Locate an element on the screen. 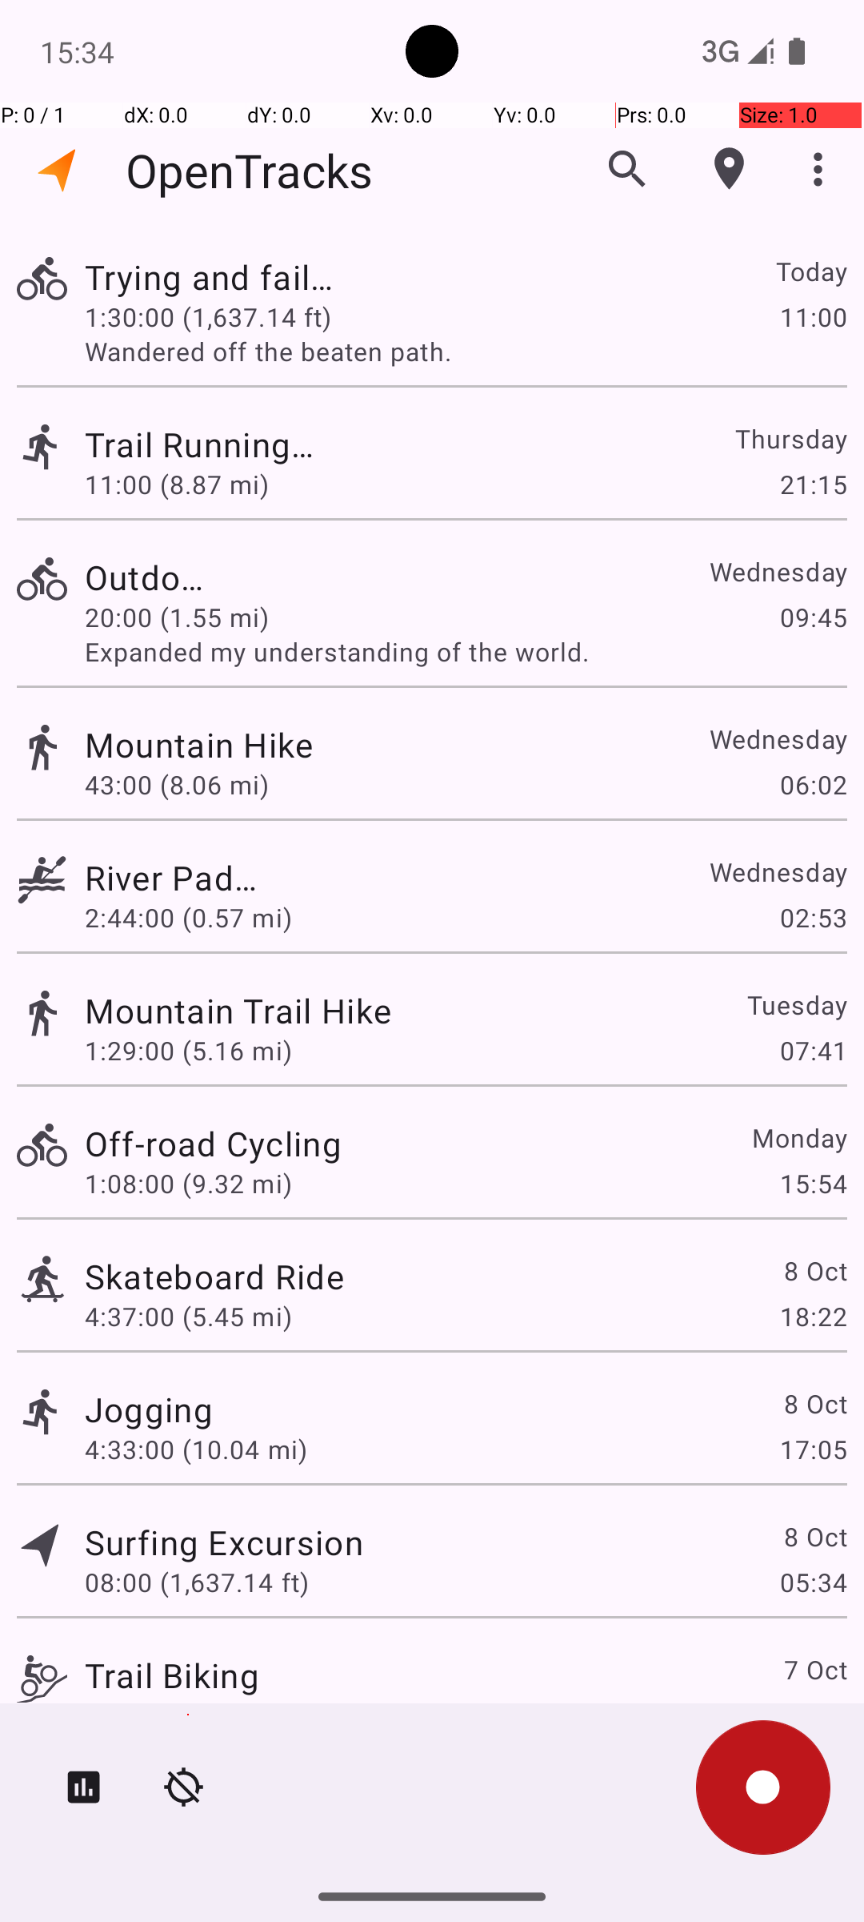  2:44:00 (0.57 mi) is located at coordinates (189, 918).